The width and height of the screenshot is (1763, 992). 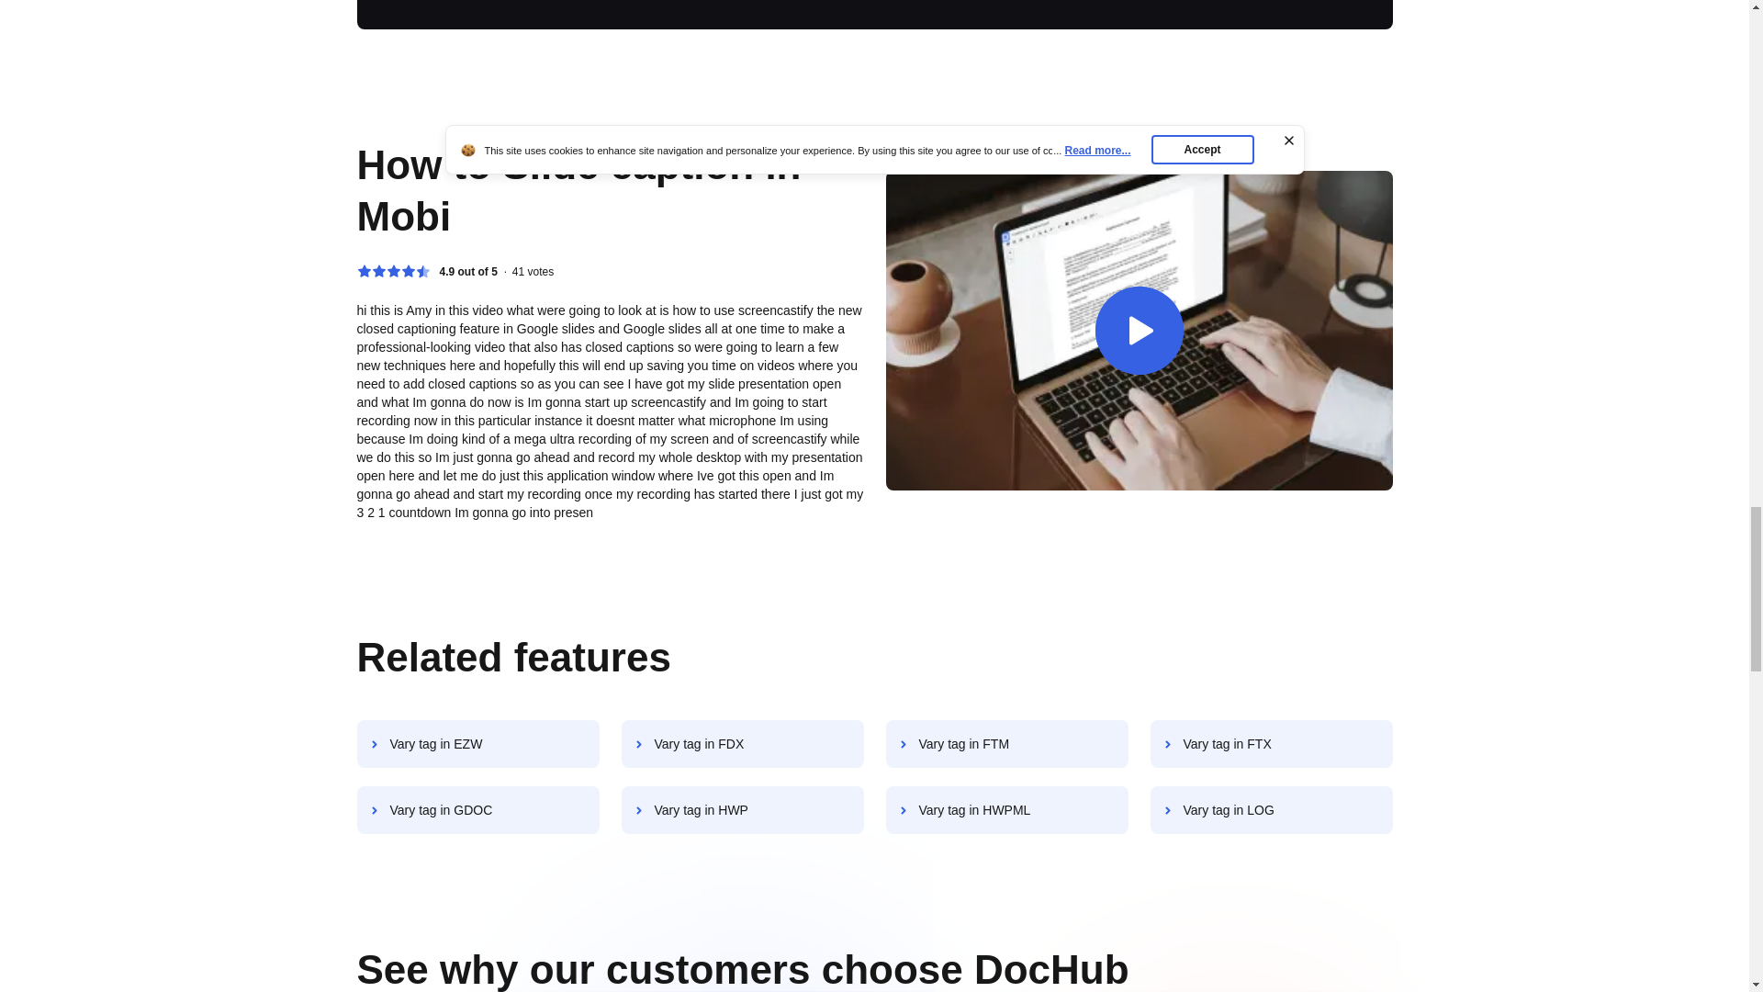 I want to click on Vary tag in LOG, so click(x=1271, y=810).